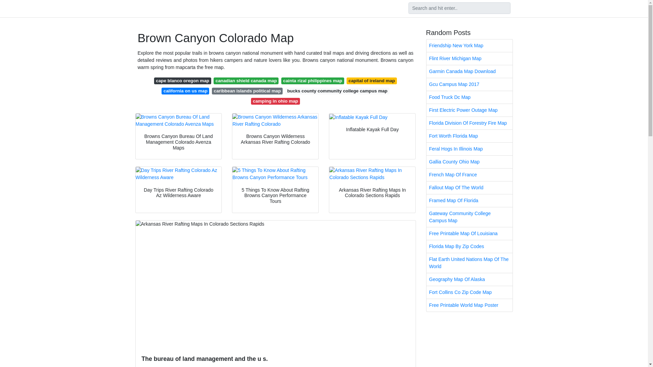  What do you see at coordinates (182, 81) in the screenshot?
I see `cape blanco oregon map` at bounding box center [182, 81].